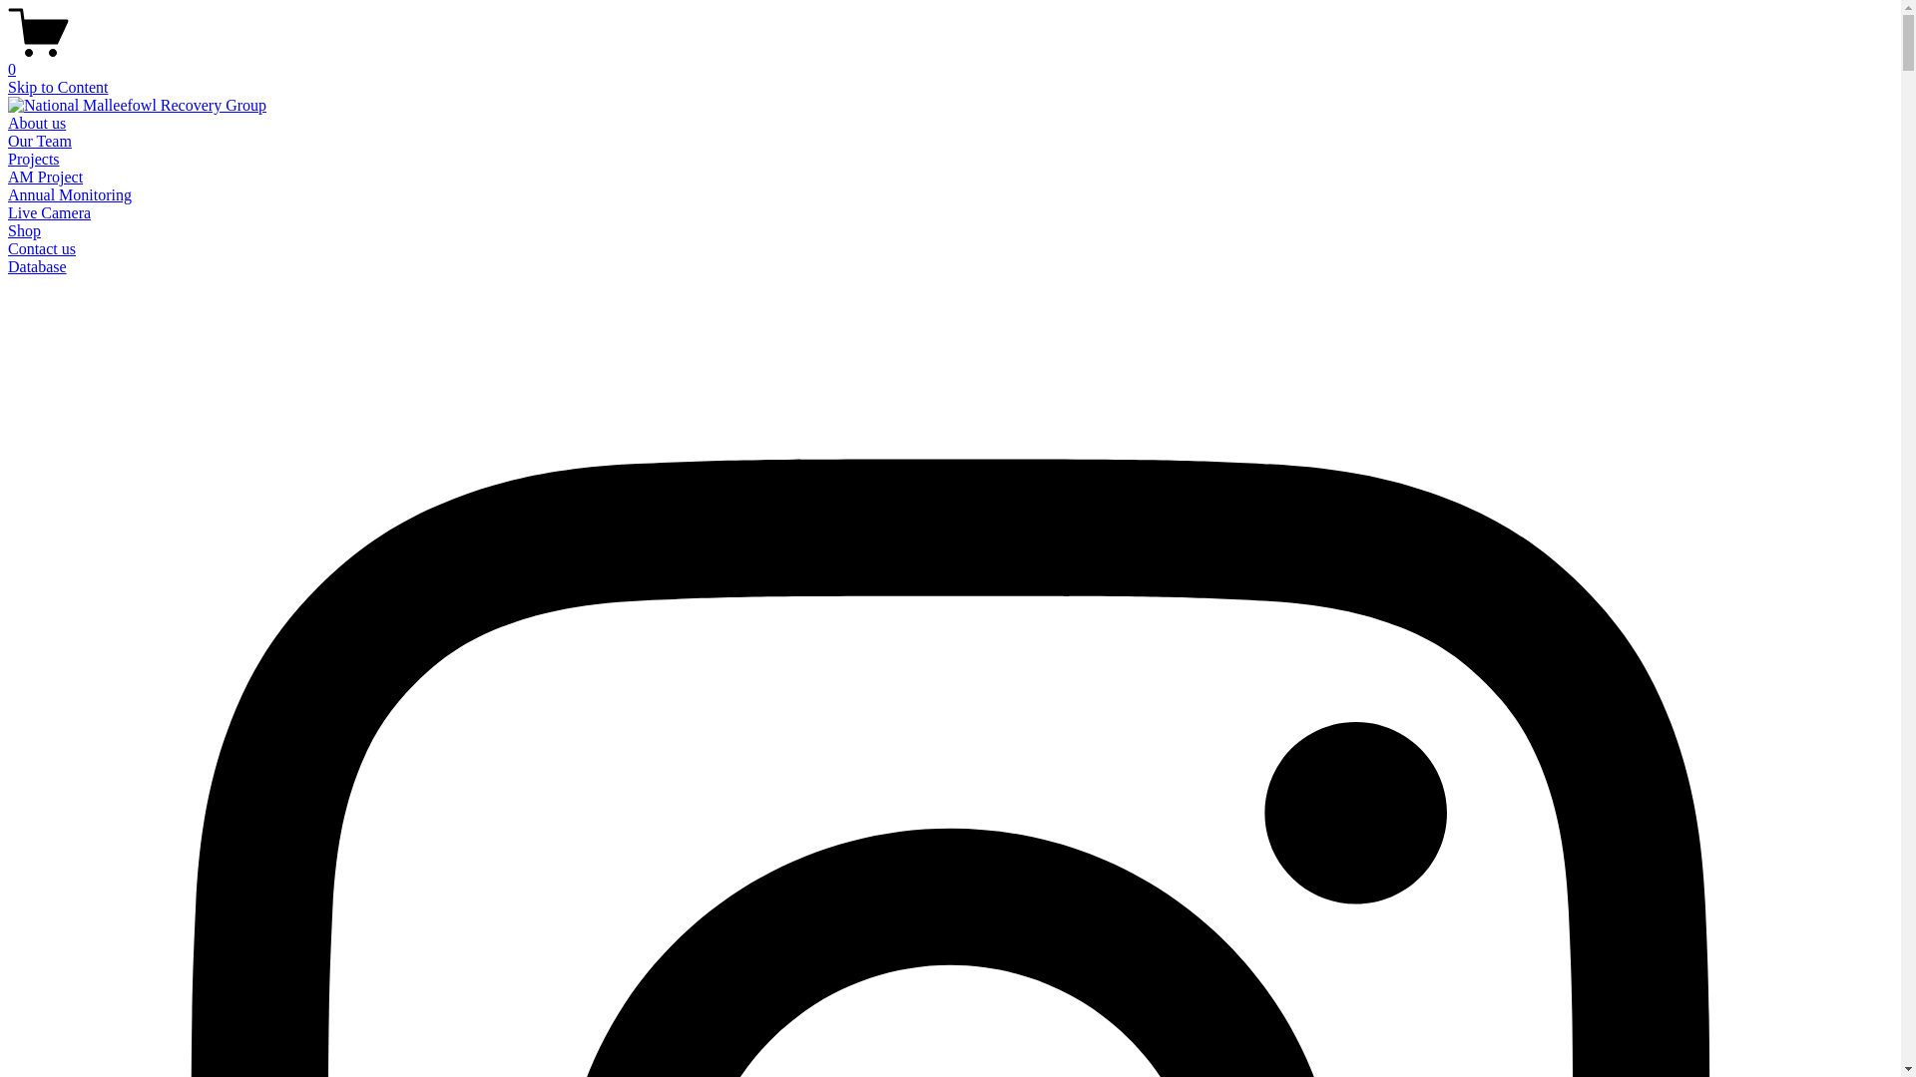 The image size is (1916, 1077). I want to click on Shop, so click(24, 231).